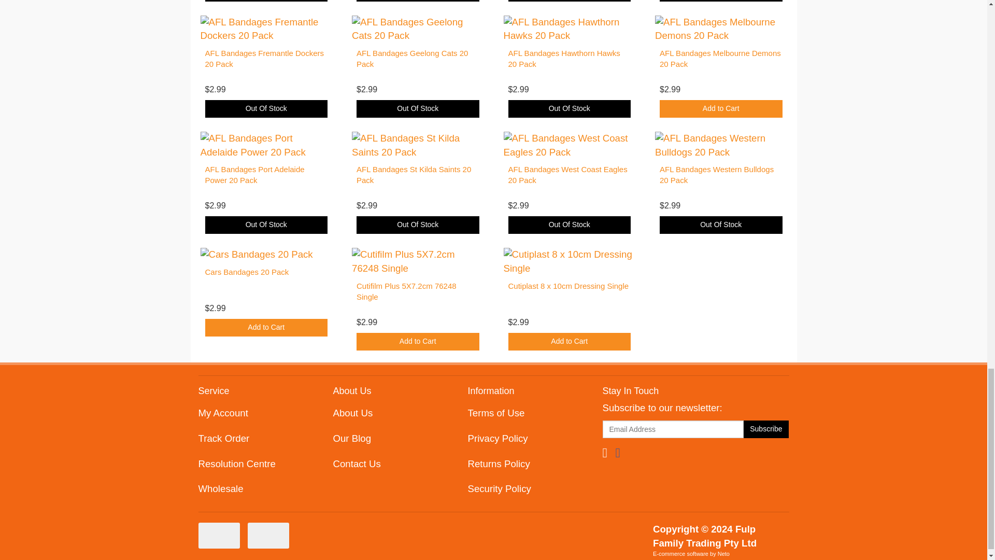  What do you see at coordinates (564, 58) in the screenshot?
I see `AFL Bandages Hawthorn Hawks 20 Pack` at bounding box center [564, 58].